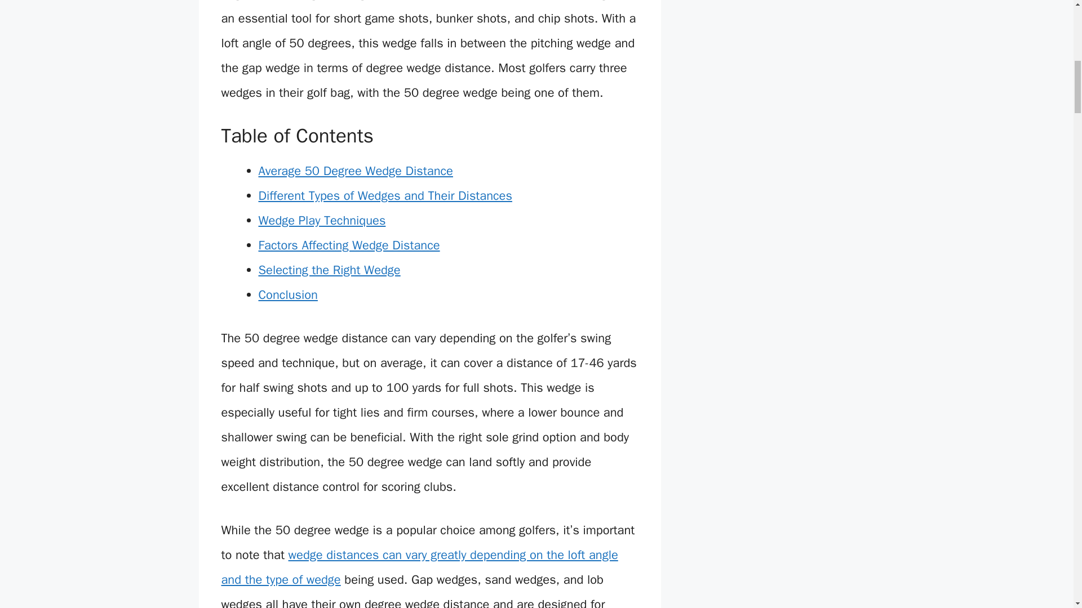  I want to click on Factors Affecting Wedge Distance, so click(348, 245).